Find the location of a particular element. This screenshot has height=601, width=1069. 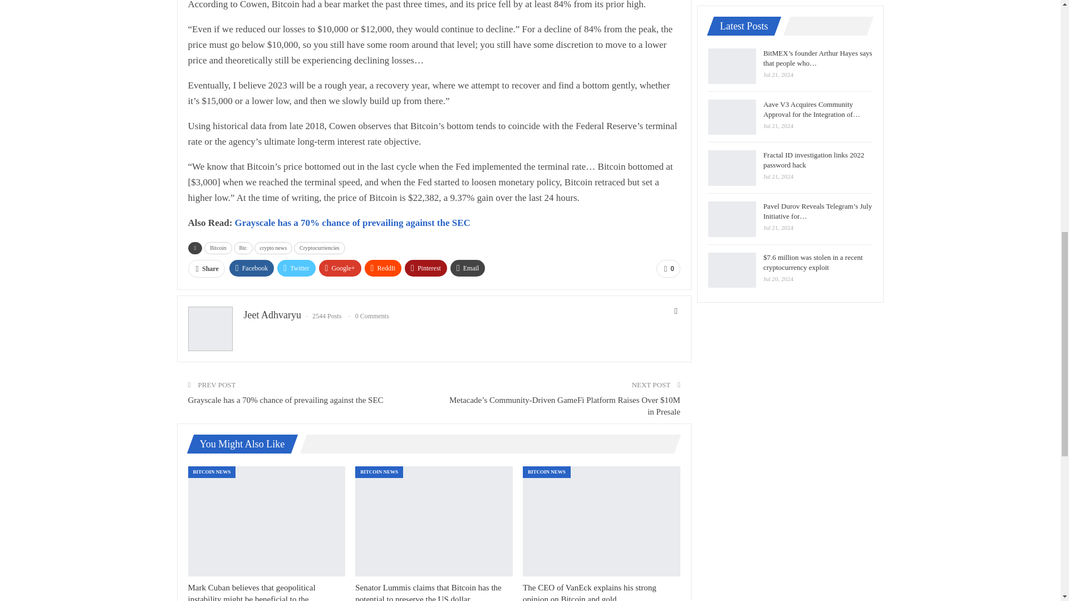

Btc is located at coordinates (243, 248).